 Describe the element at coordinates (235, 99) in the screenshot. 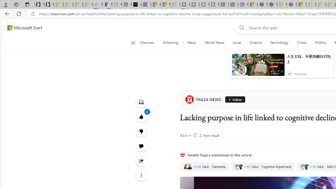

I see `Follow` at that location.